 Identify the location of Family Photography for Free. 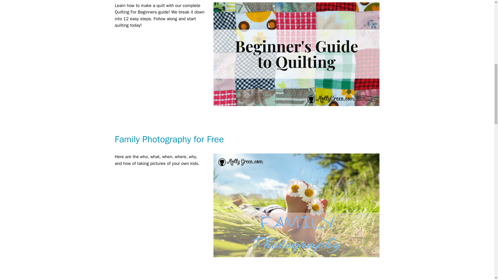
(169, 139).